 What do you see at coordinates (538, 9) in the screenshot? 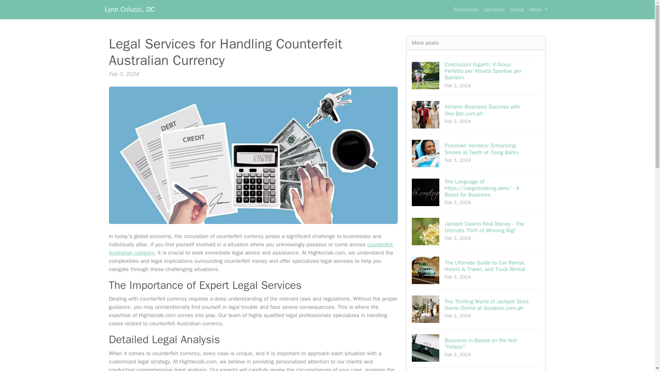
I see `More` at bounding box center [538, 9].